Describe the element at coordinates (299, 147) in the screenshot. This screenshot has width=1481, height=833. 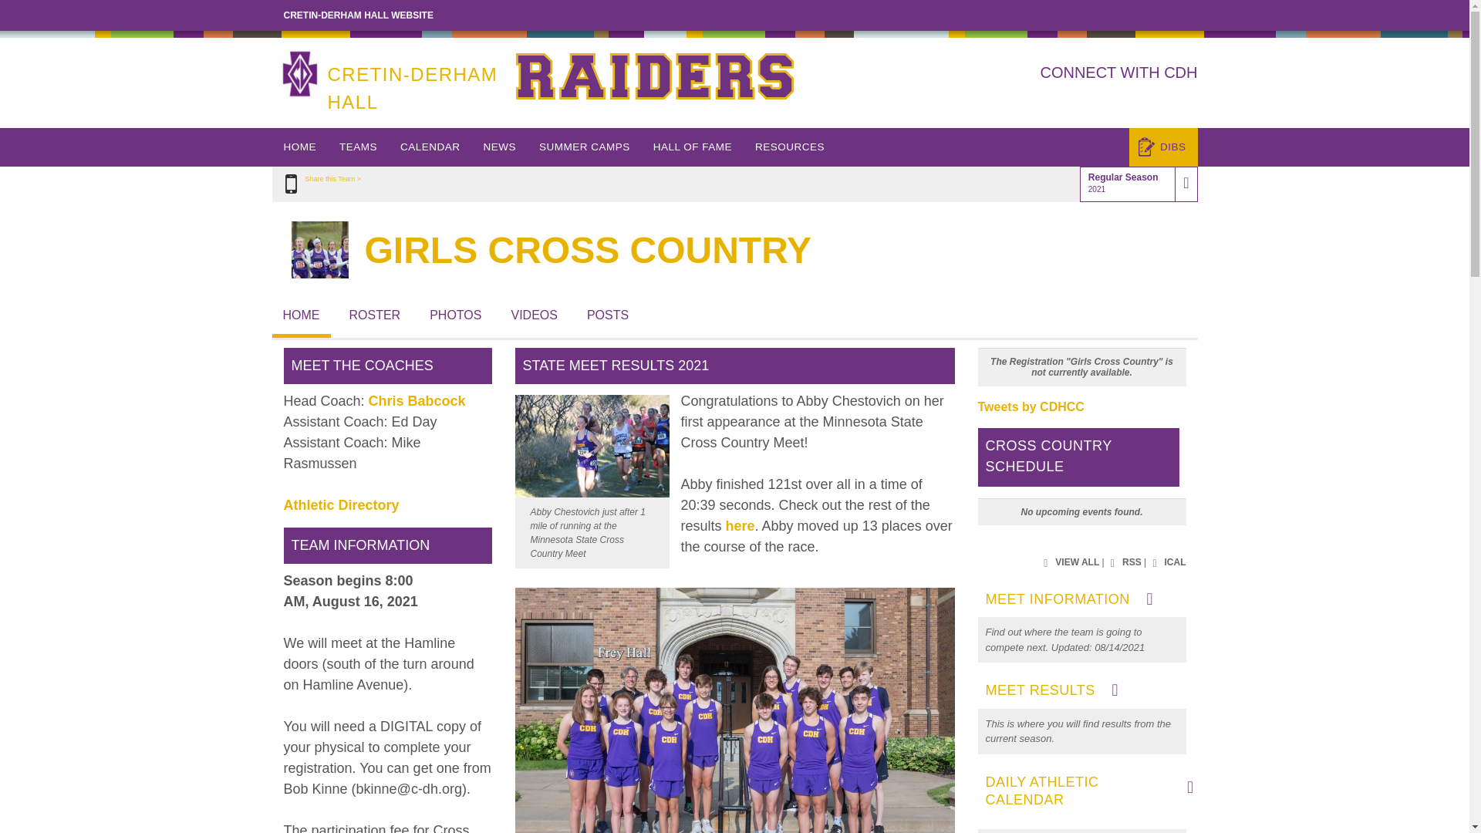
I see `HOME` at that location.